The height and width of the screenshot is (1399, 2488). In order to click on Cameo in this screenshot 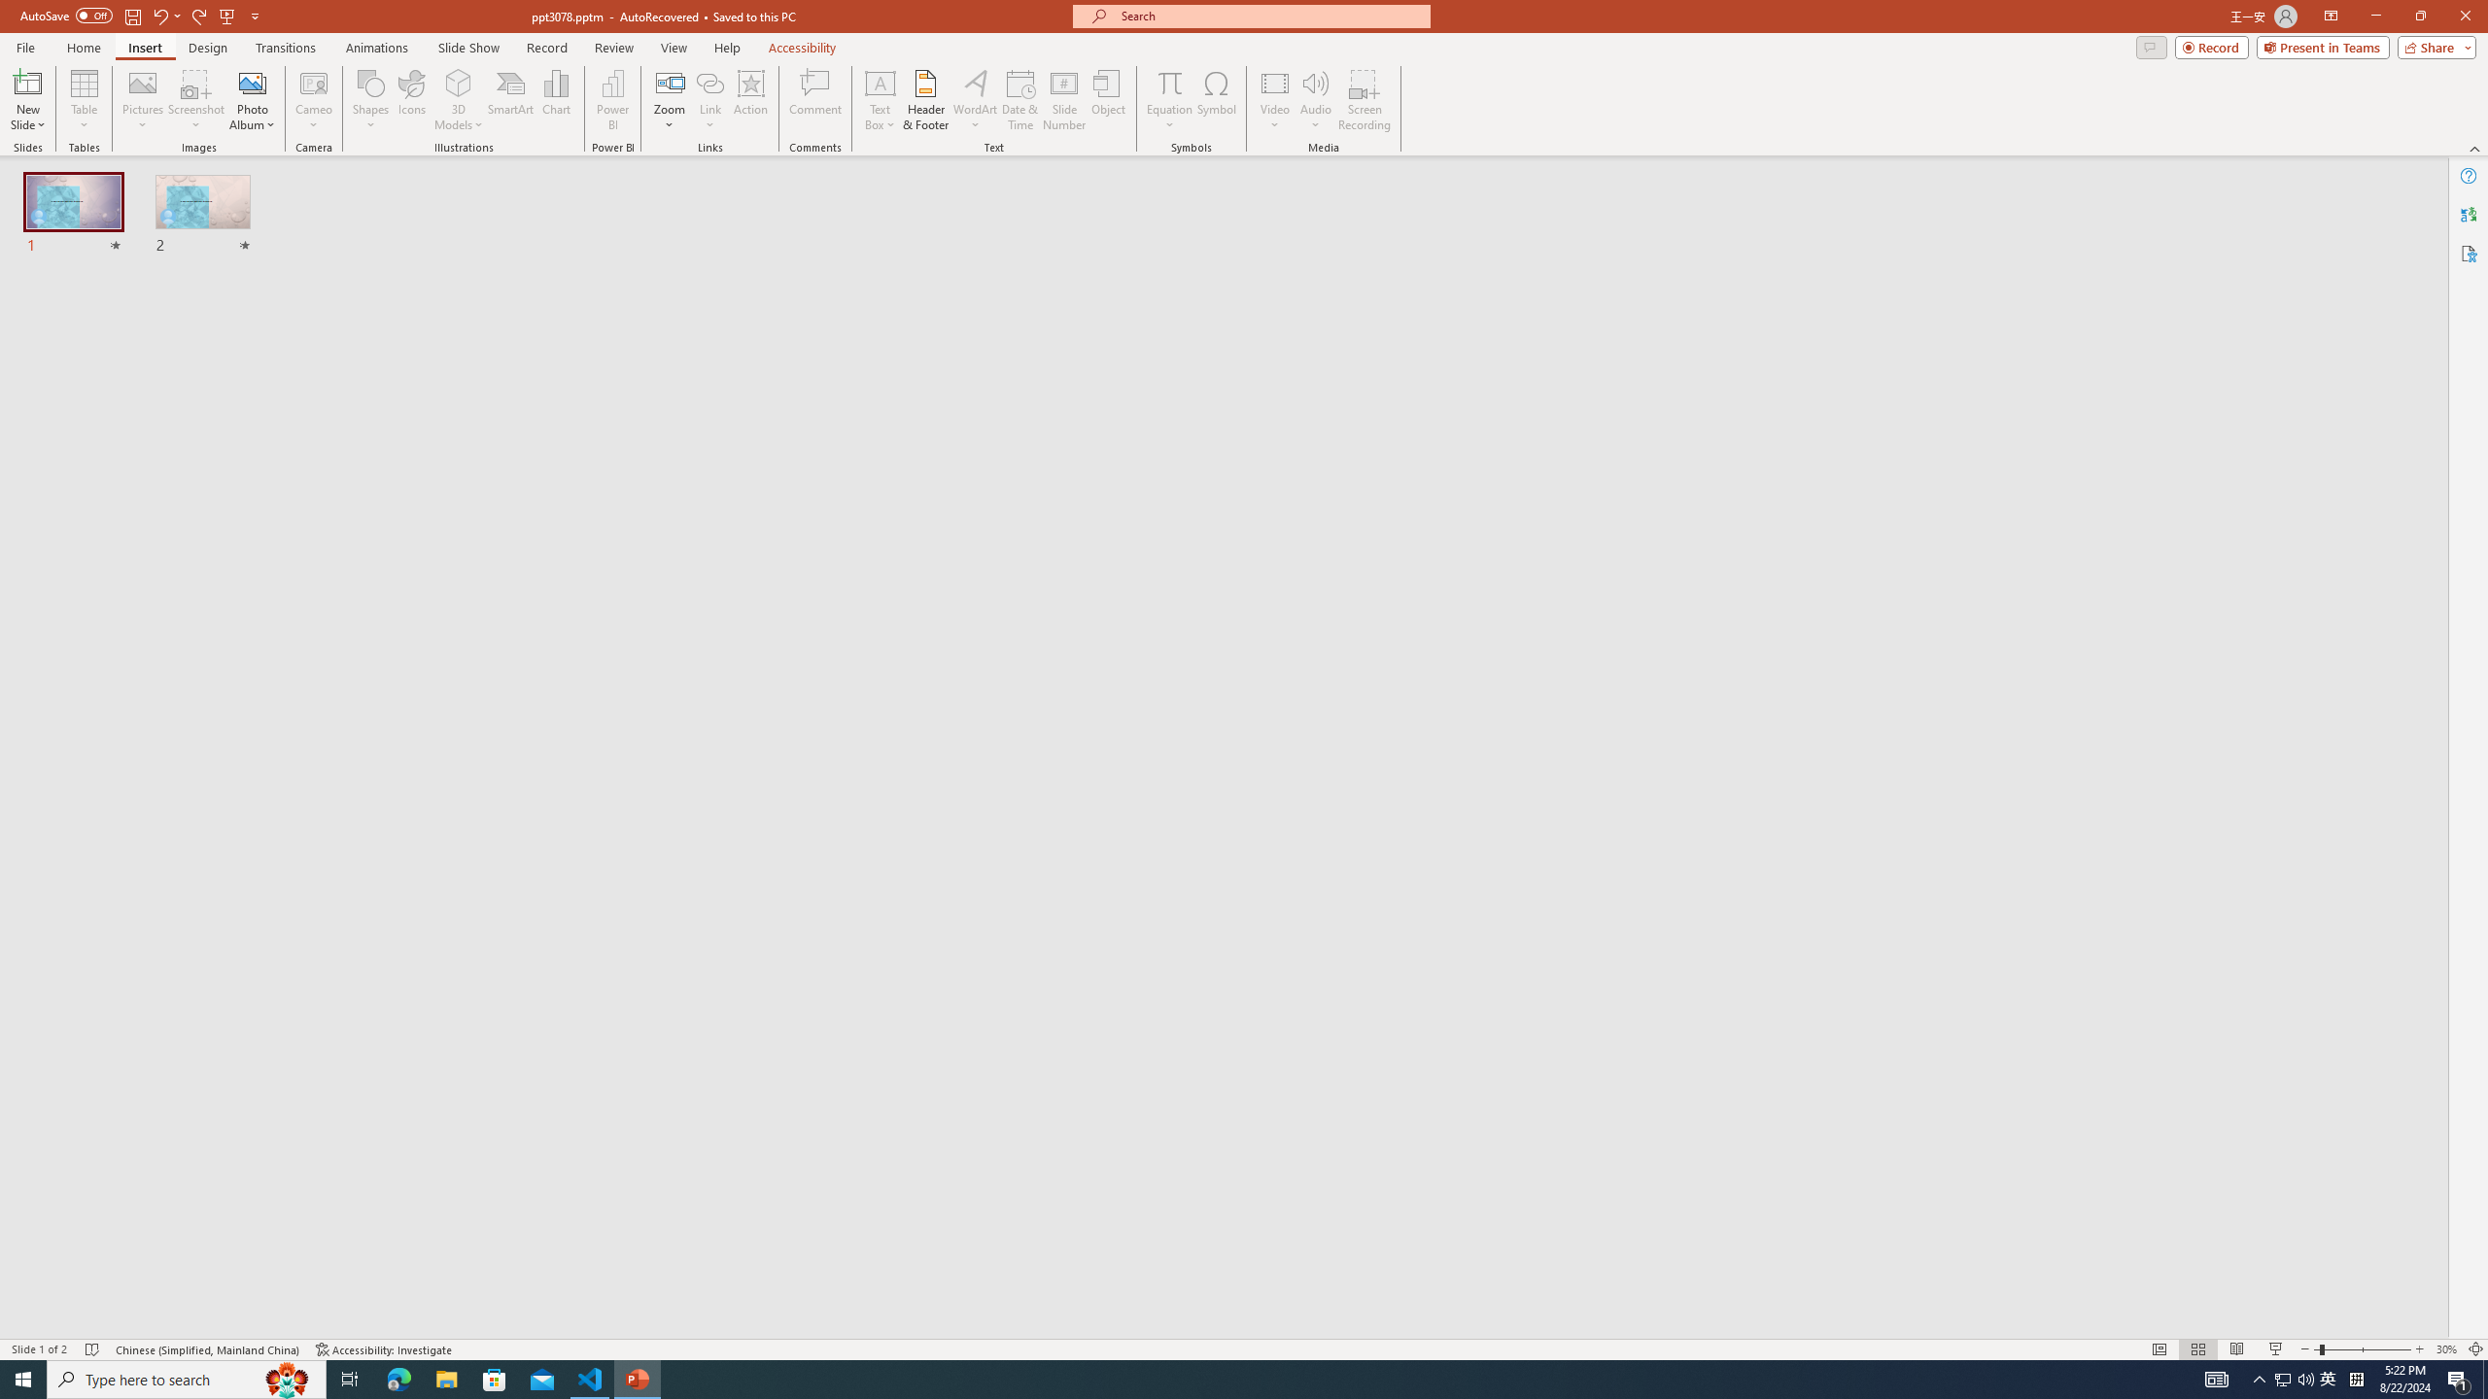, I will do `click(315, 100)`.